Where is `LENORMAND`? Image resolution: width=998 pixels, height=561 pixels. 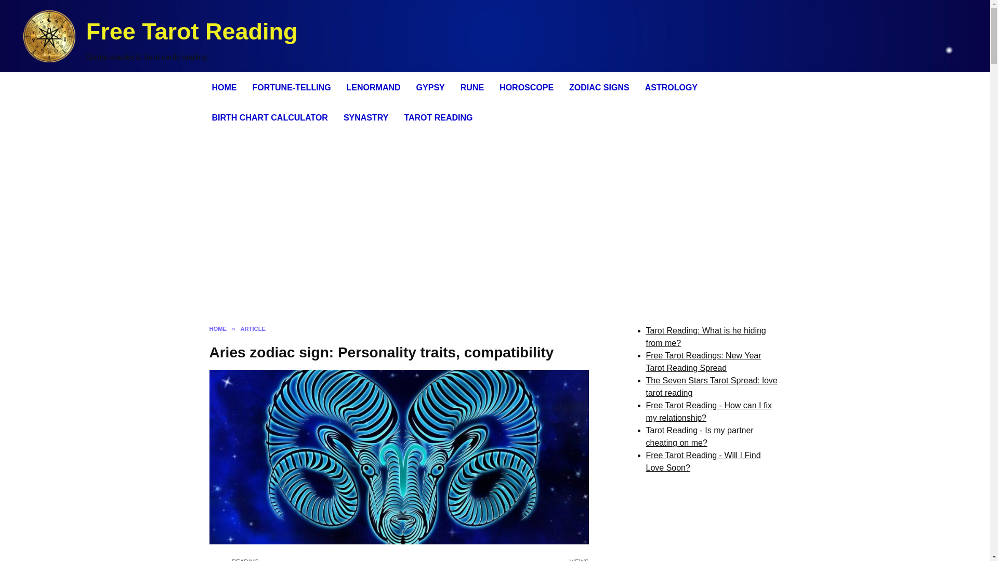
LENORMAND is located at coordinates (373, 87).